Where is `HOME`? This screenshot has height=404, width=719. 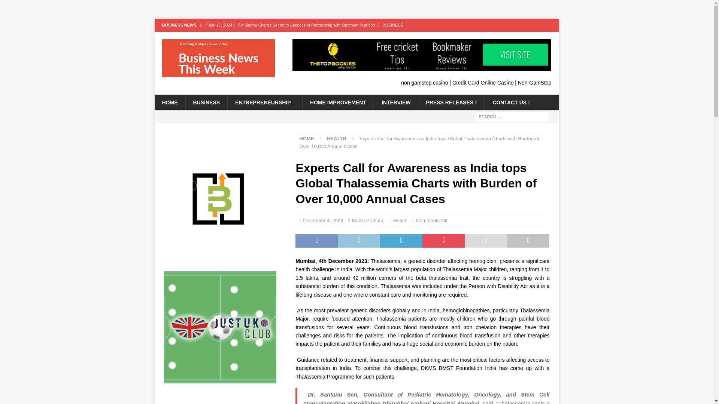
HOME is located at coordinates (169, 102).